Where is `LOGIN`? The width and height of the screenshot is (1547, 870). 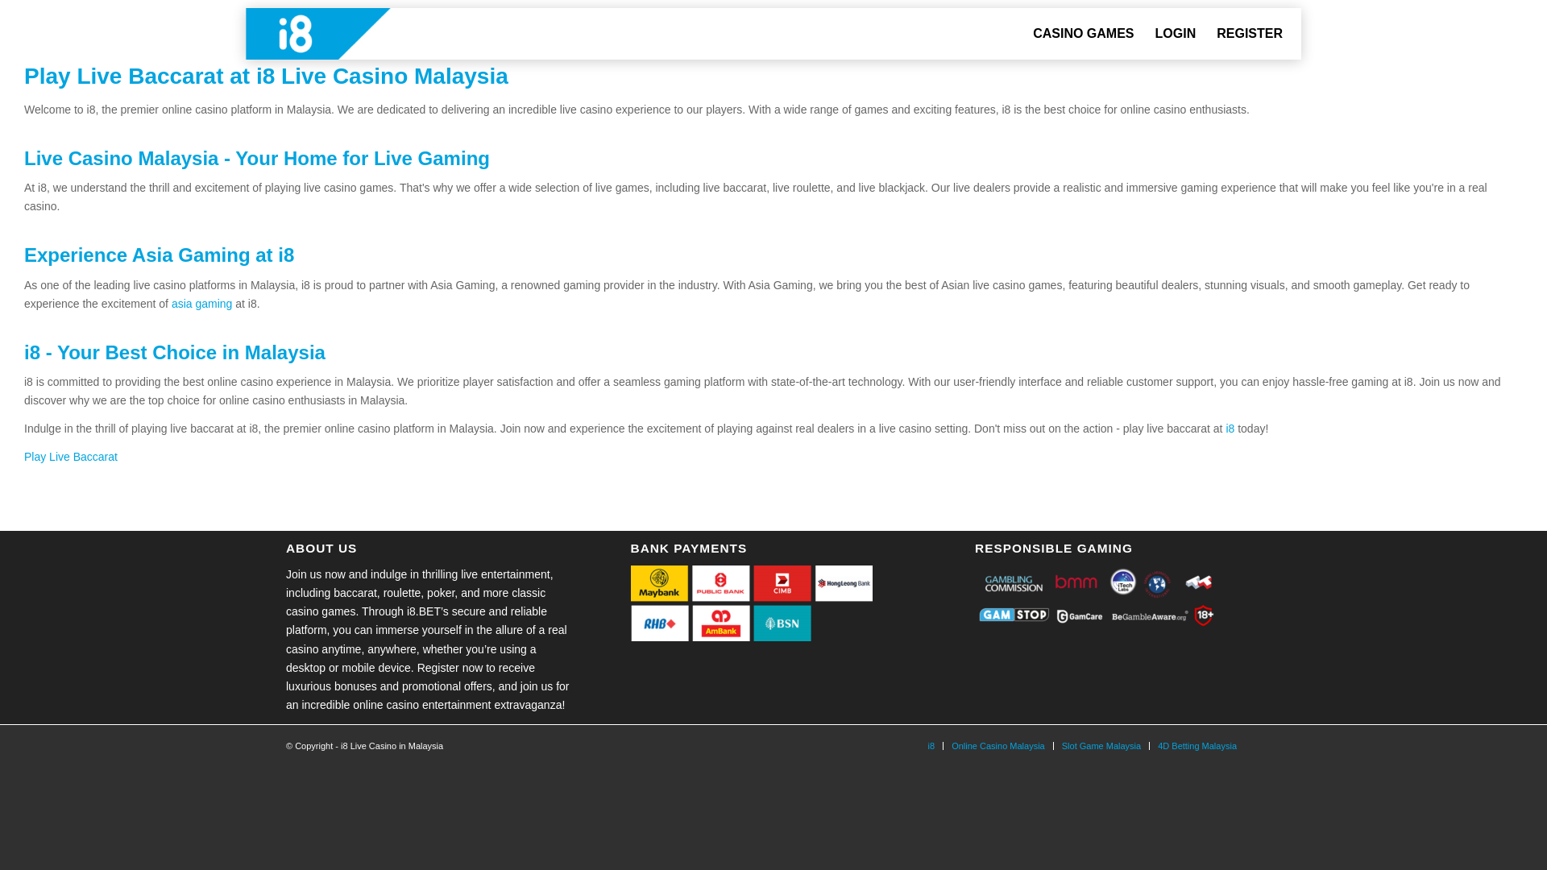 LOGIN is located at coordinates (1175, 34).